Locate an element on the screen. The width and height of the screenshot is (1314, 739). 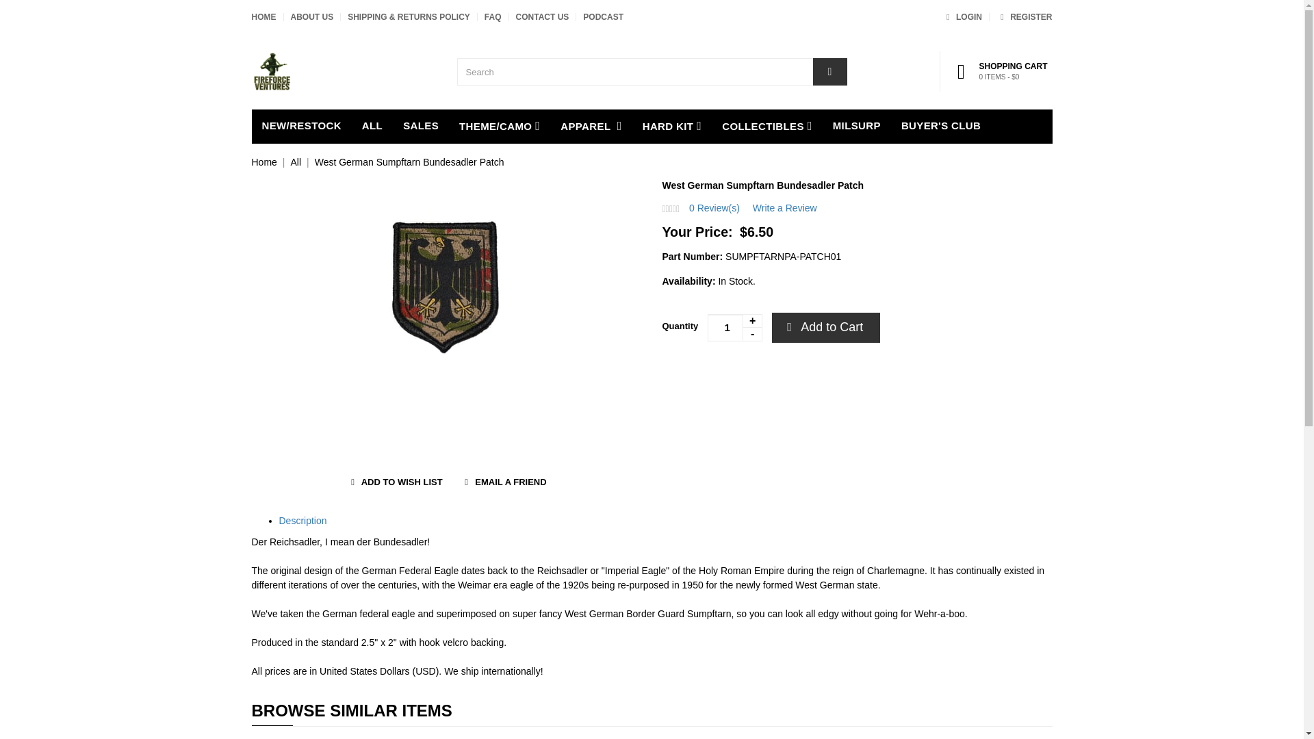
CONTACT US is located at coordinates (542, 17).